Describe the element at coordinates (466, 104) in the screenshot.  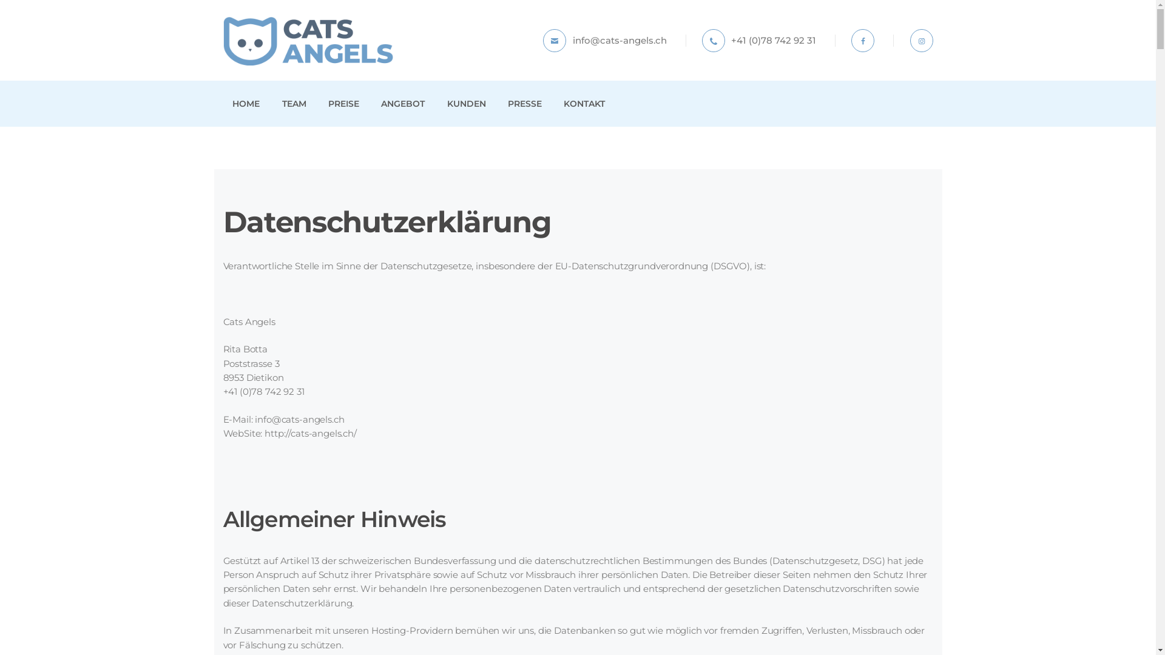
I see `KUNDEN` at that location.